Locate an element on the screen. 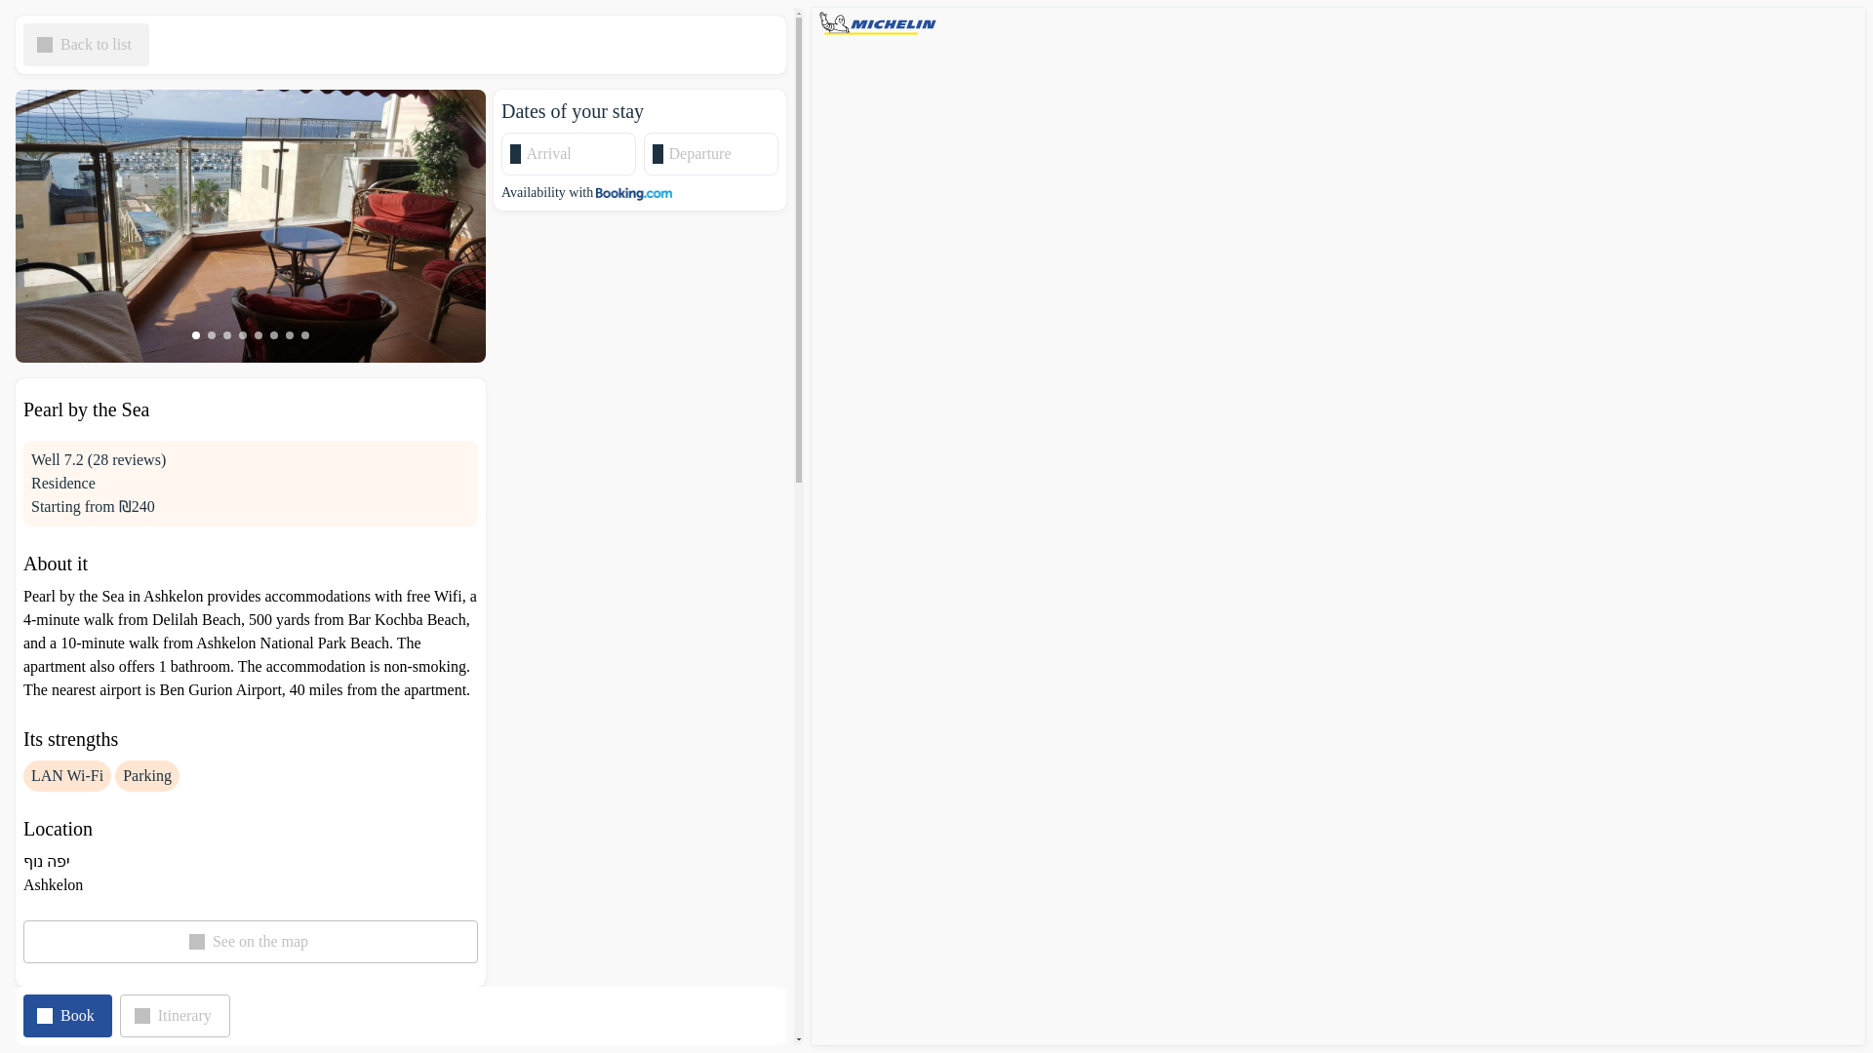 The width and height of the screenshot is (1873, 1053). Departure is located at coordinates (718, 153).